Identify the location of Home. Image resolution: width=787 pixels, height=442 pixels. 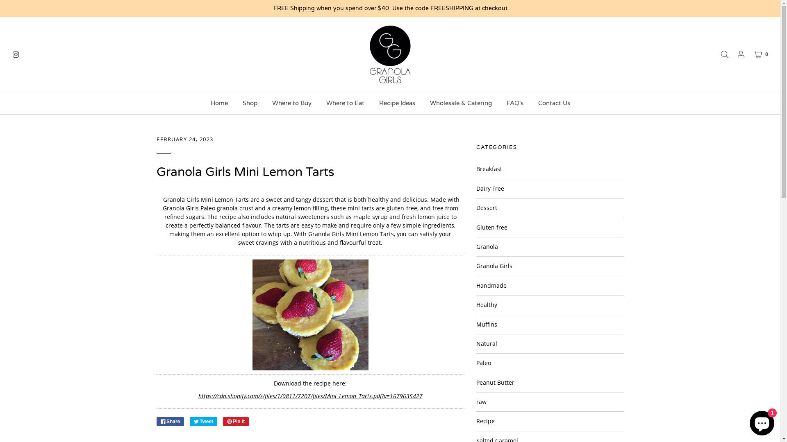
(219, 103).